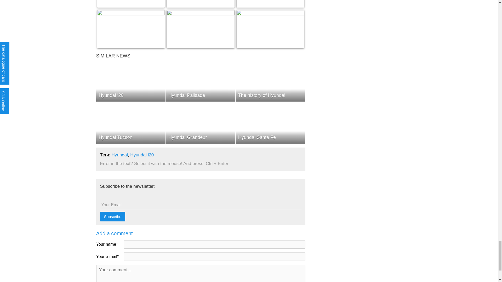 This screenshot has height=282, width=502. I want to click on Hyundai i20, so click(270, 4).